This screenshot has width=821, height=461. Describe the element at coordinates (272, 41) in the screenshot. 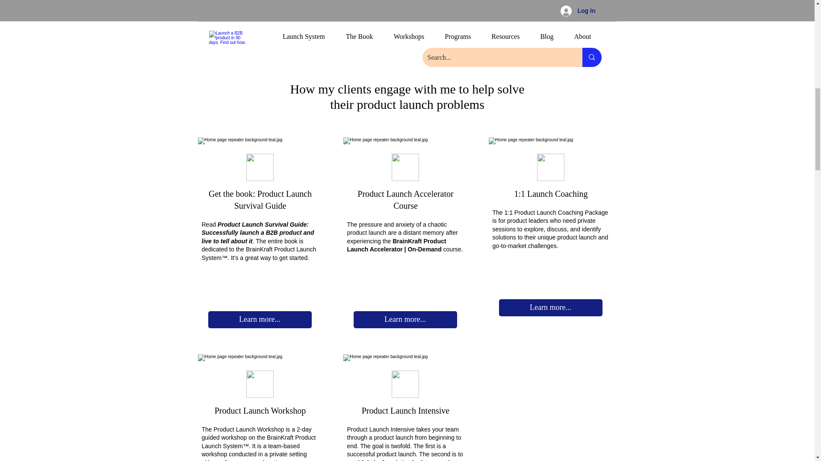

I see `Schedule a Free Launch Coaching Call` at that location.